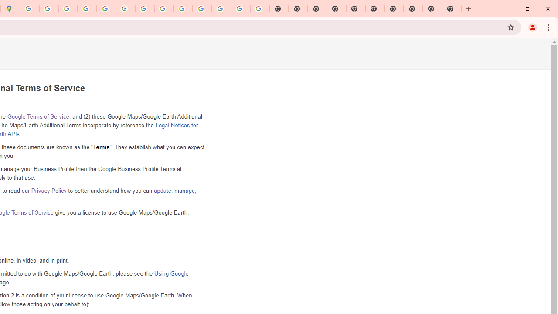 This screenshot has width=558, height=314. What do you see at coordinates (260, 9) in the screenshot?
I see `Google Images` at bounding box center [260, 9].